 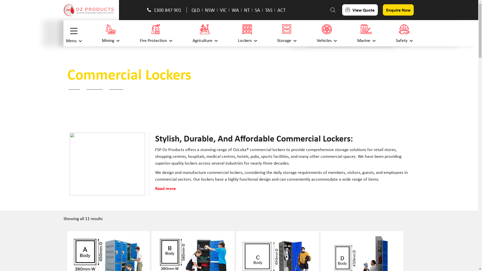 What do you see at coordinates (360, 10) in the screenshot?
I see `View Quote` at bounding box center [360, 10].